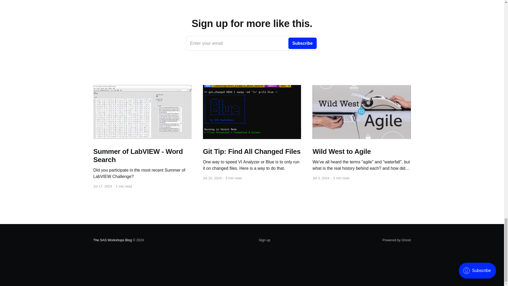 Image resolution: width=508 pixels, height=286 pixels. Describe the element at coordinates (264, 240) in the screenshot. I see `Summer of LabVIEW - Word Search` at that location.